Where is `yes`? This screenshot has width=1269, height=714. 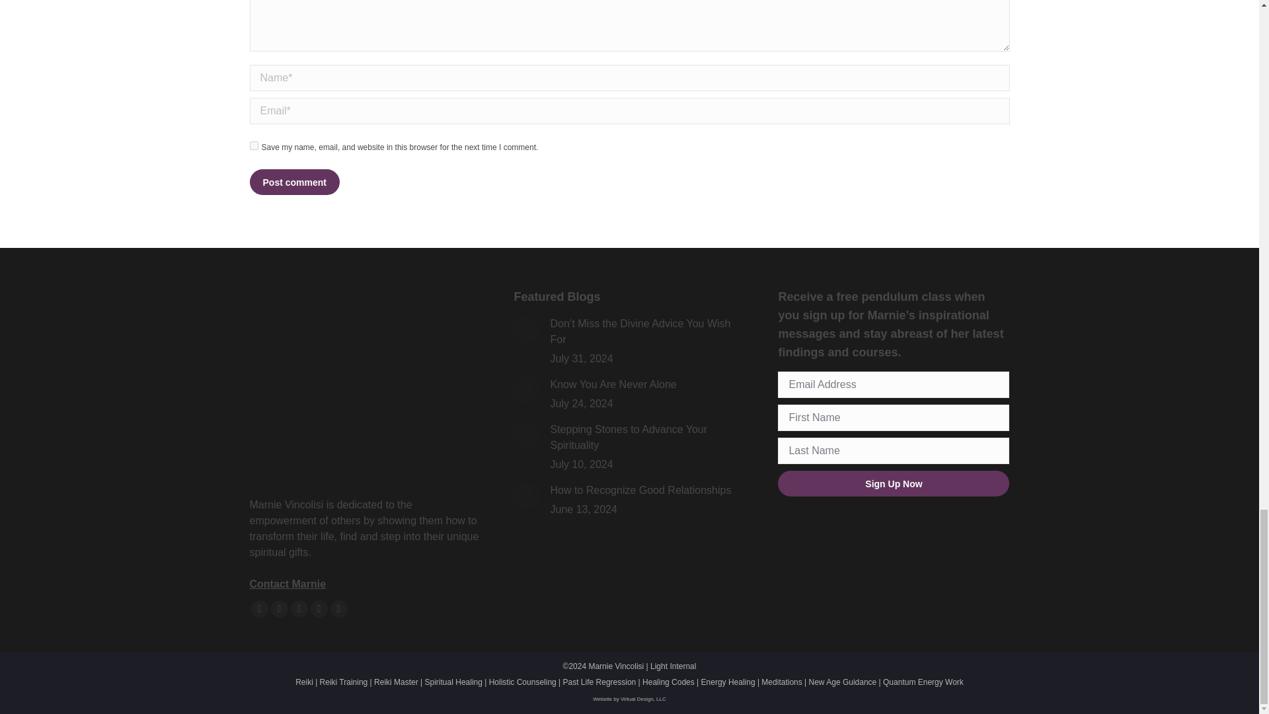 yes is located at coordinates (254, 145).